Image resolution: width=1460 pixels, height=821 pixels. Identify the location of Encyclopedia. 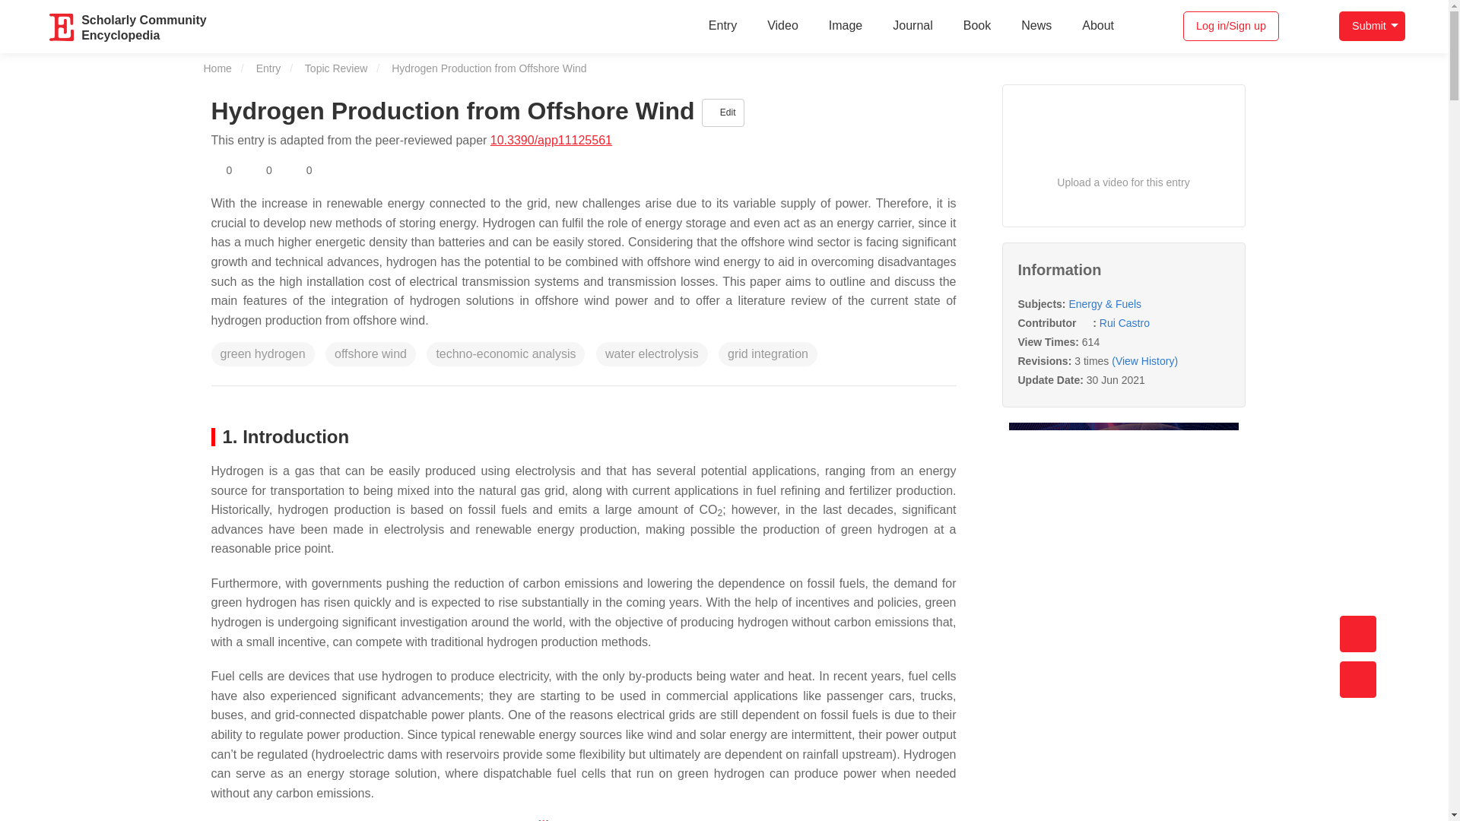
(976, 26).